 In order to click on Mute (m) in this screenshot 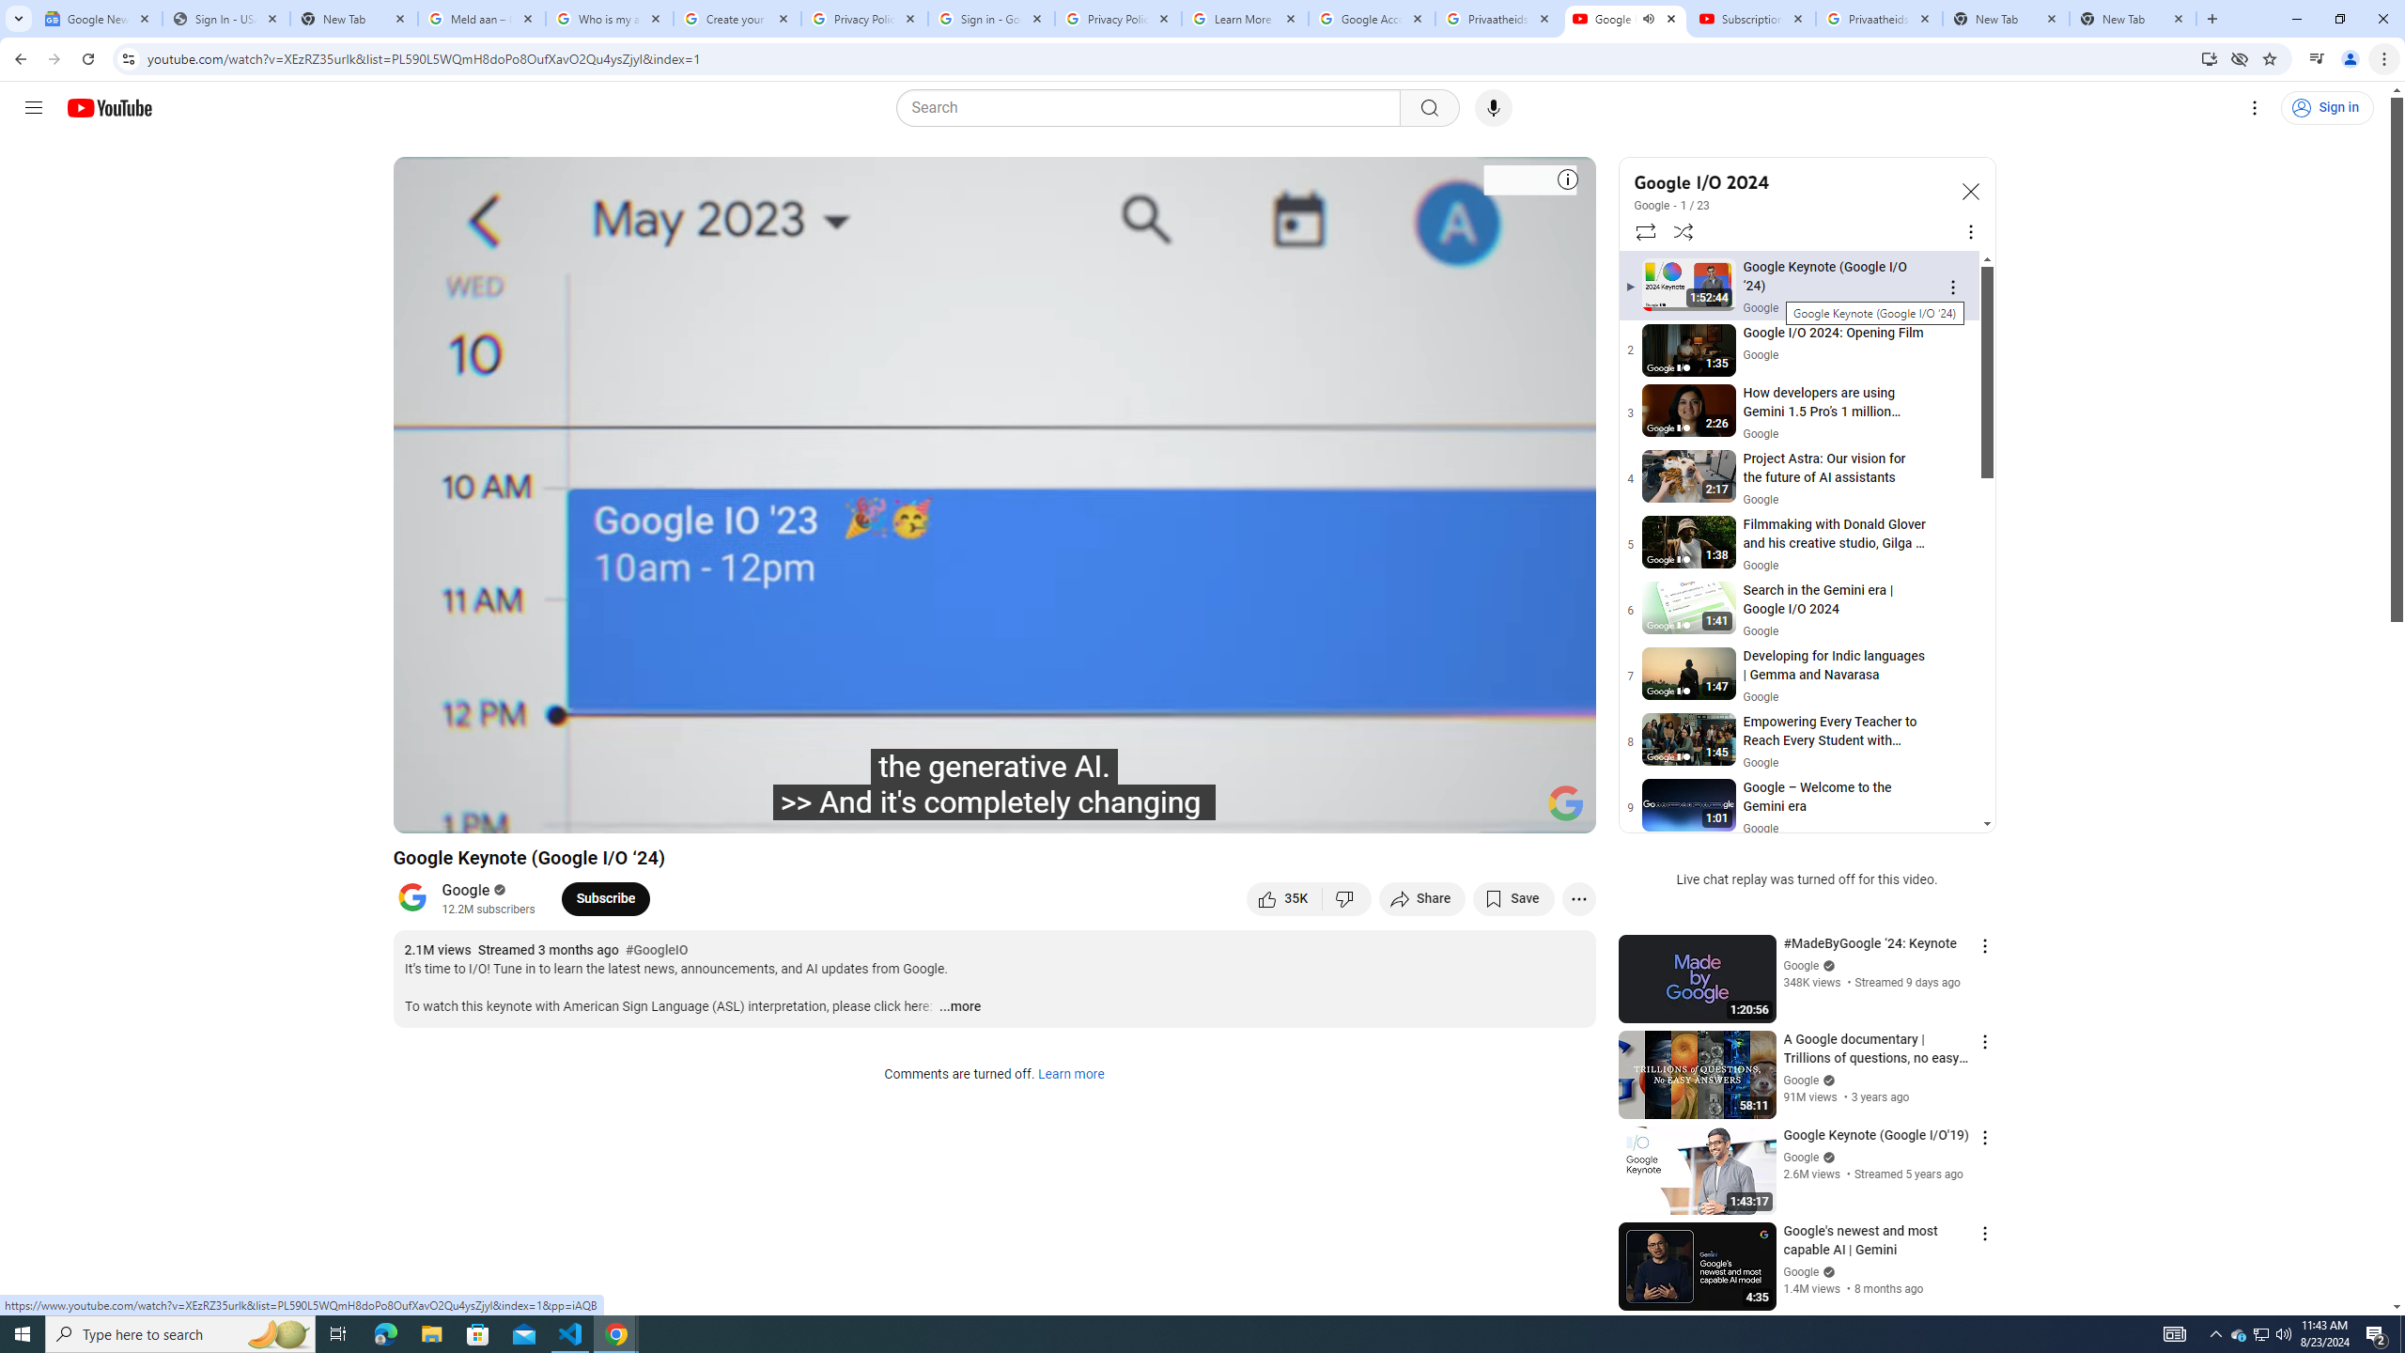, I will do `click(558, 811)`.